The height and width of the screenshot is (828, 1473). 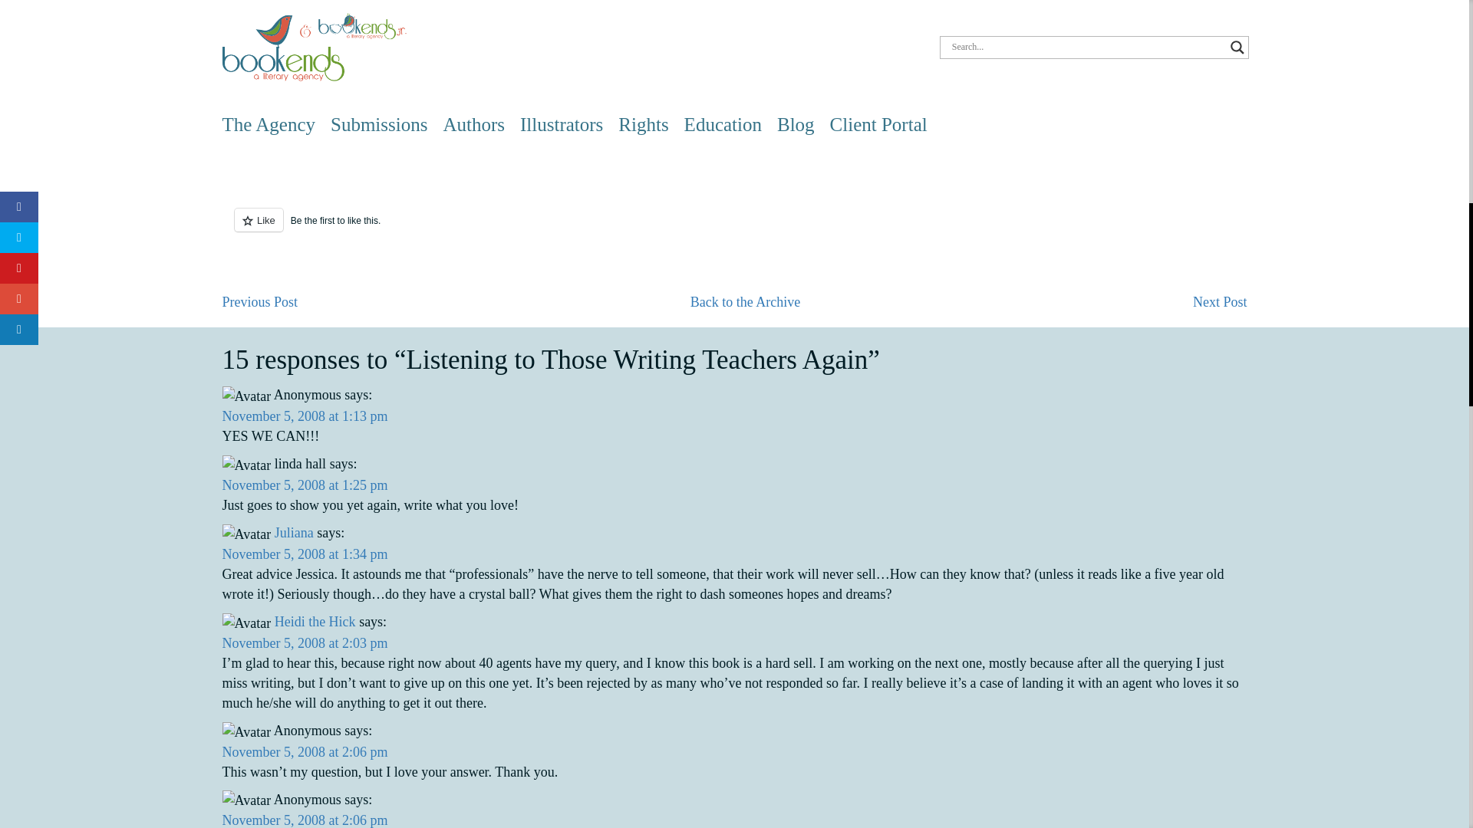 I want to click on Click to share on Facebook, so click(x=276, y=141).